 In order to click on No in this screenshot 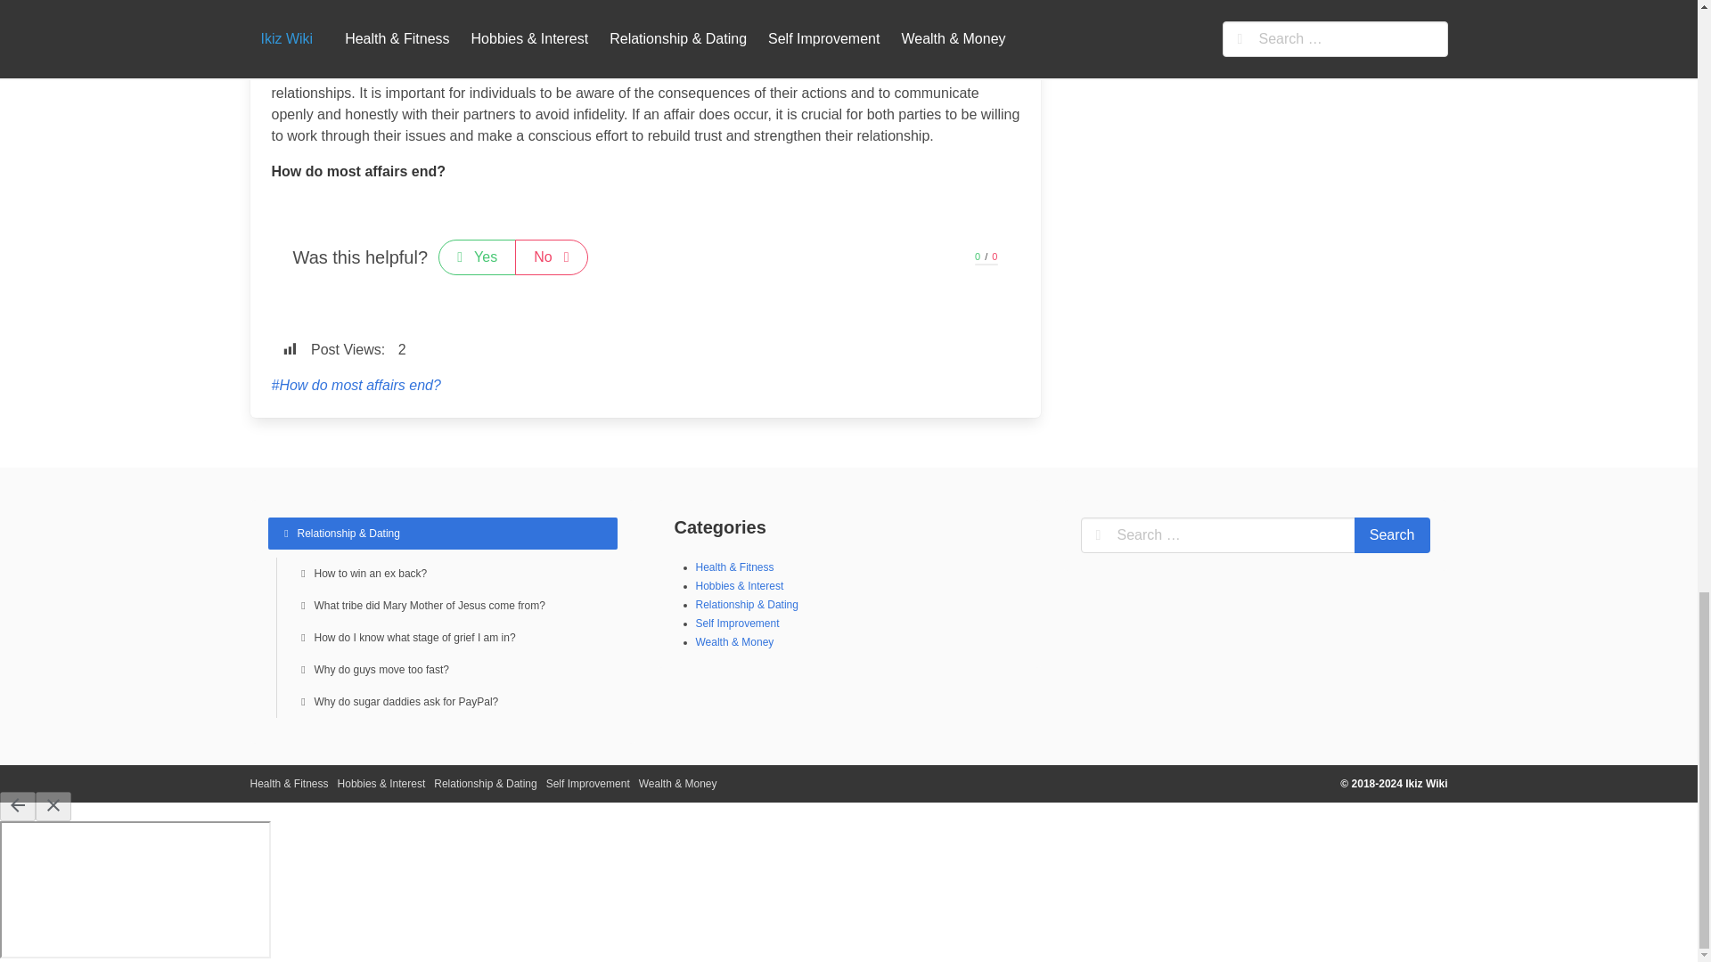, I will do `click(551, 257)`.